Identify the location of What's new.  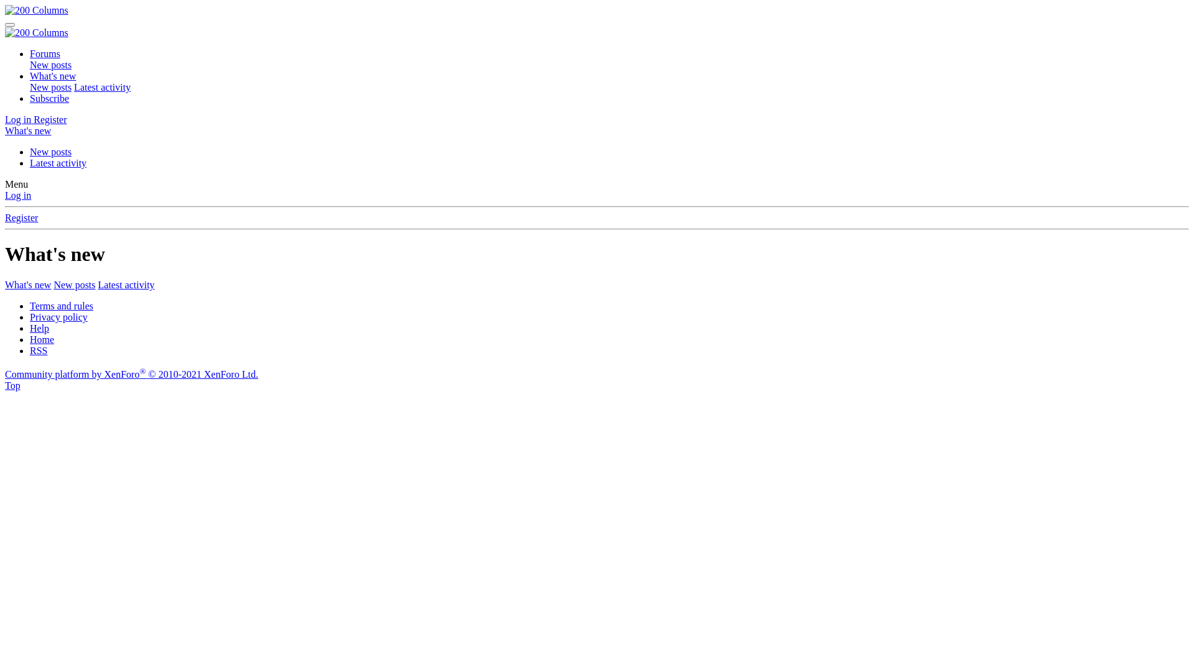
(28, 130).